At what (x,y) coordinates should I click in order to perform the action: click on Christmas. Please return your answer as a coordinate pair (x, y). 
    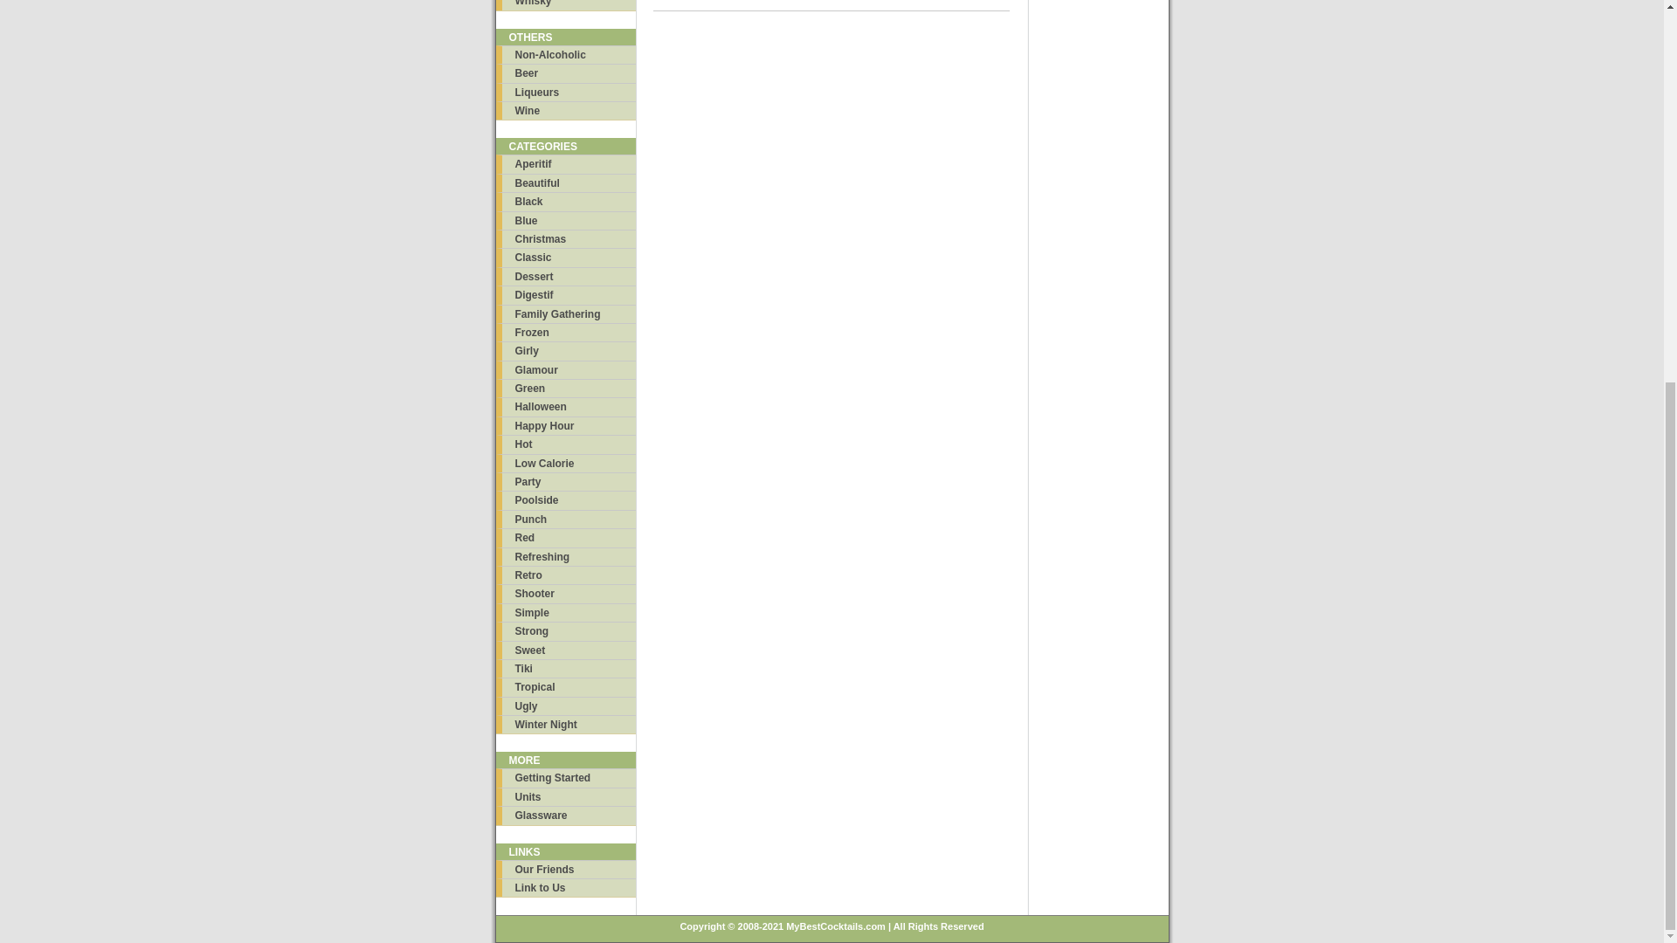
    Looking at the image, I should click on (566, 239).